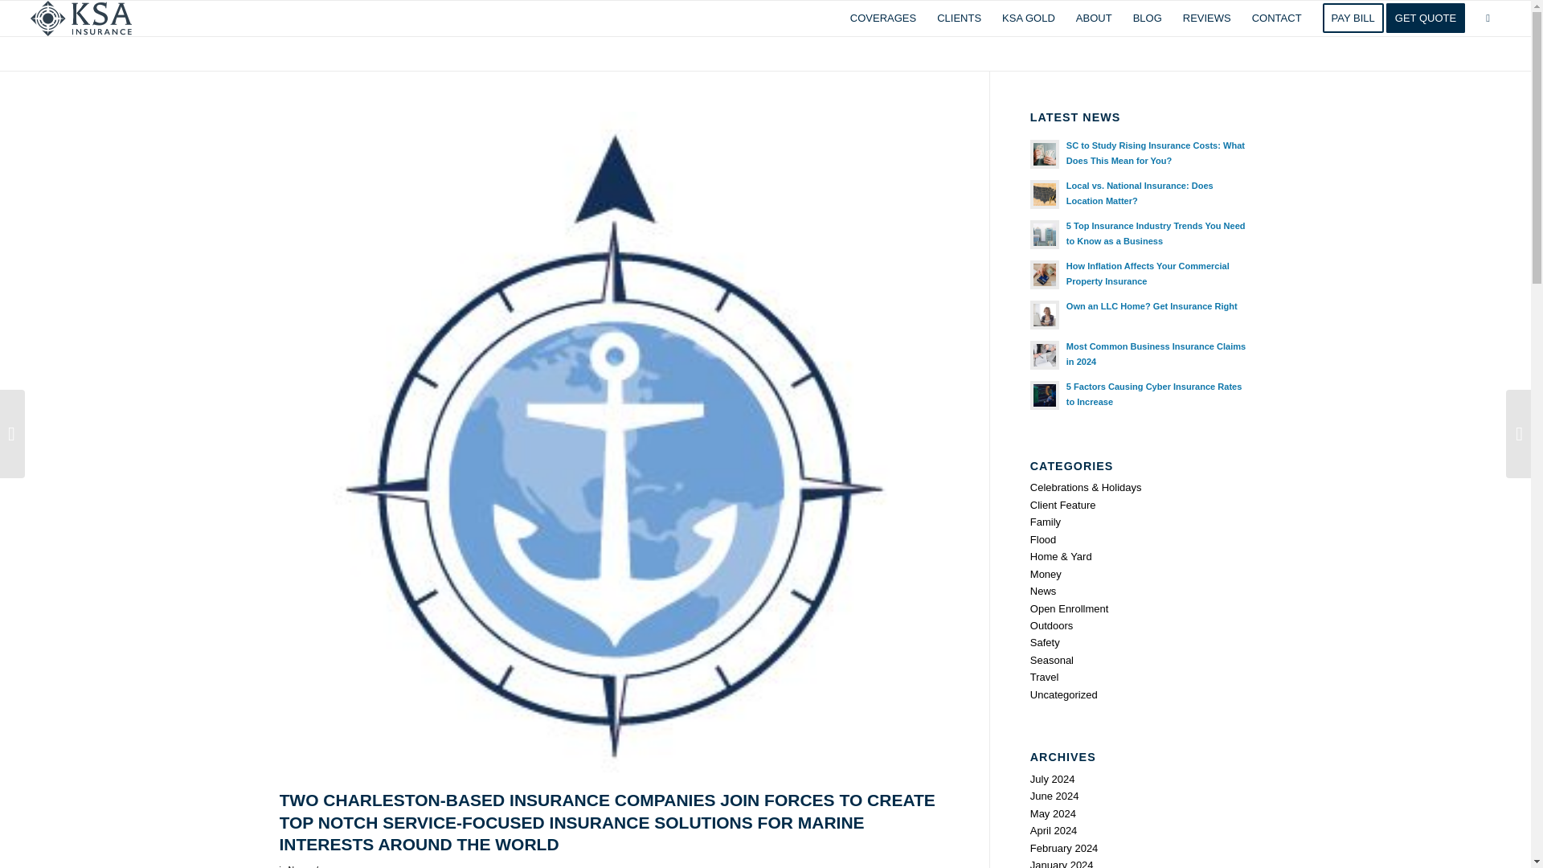  I want to click on COVERAGES, so click(882, 18).